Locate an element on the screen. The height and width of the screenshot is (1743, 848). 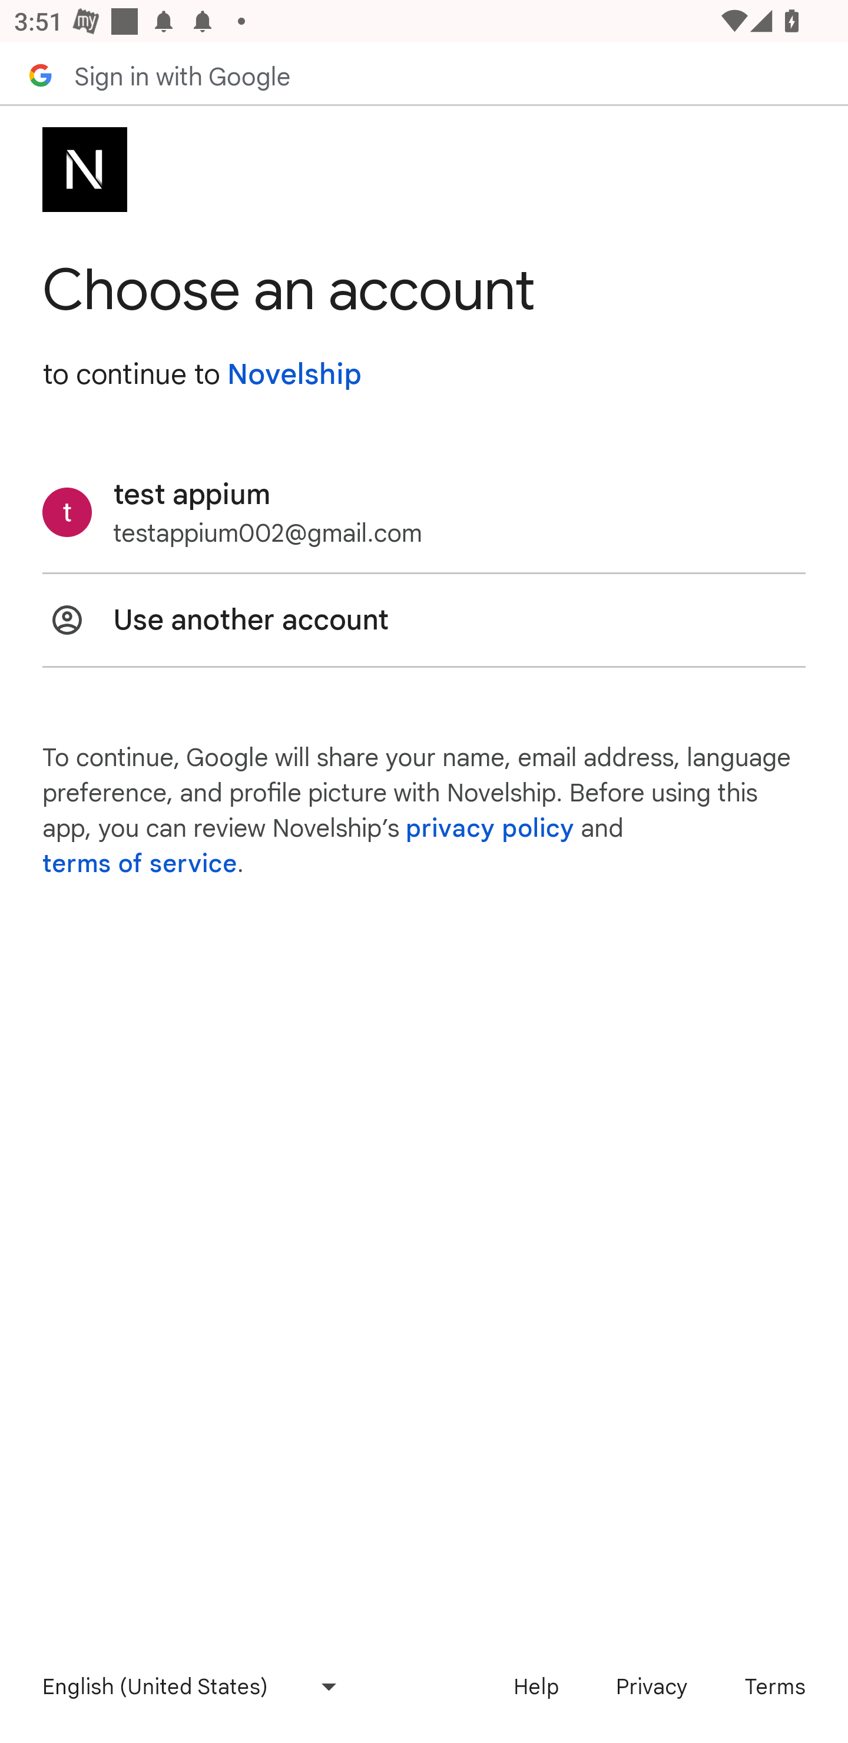
Novelship is located at coordinates (294, 375).